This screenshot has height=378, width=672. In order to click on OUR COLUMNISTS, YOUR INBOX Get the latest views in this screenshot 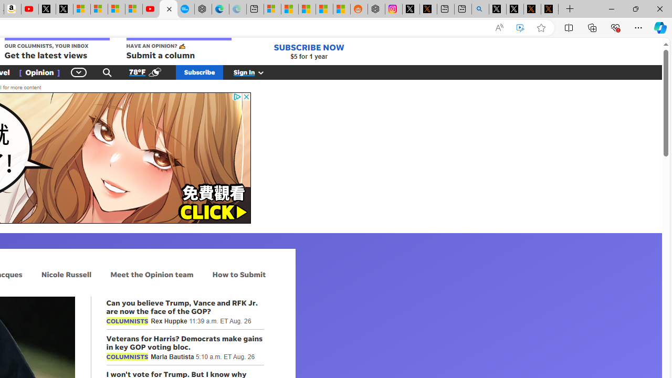, I will do `click(57, 49)`.